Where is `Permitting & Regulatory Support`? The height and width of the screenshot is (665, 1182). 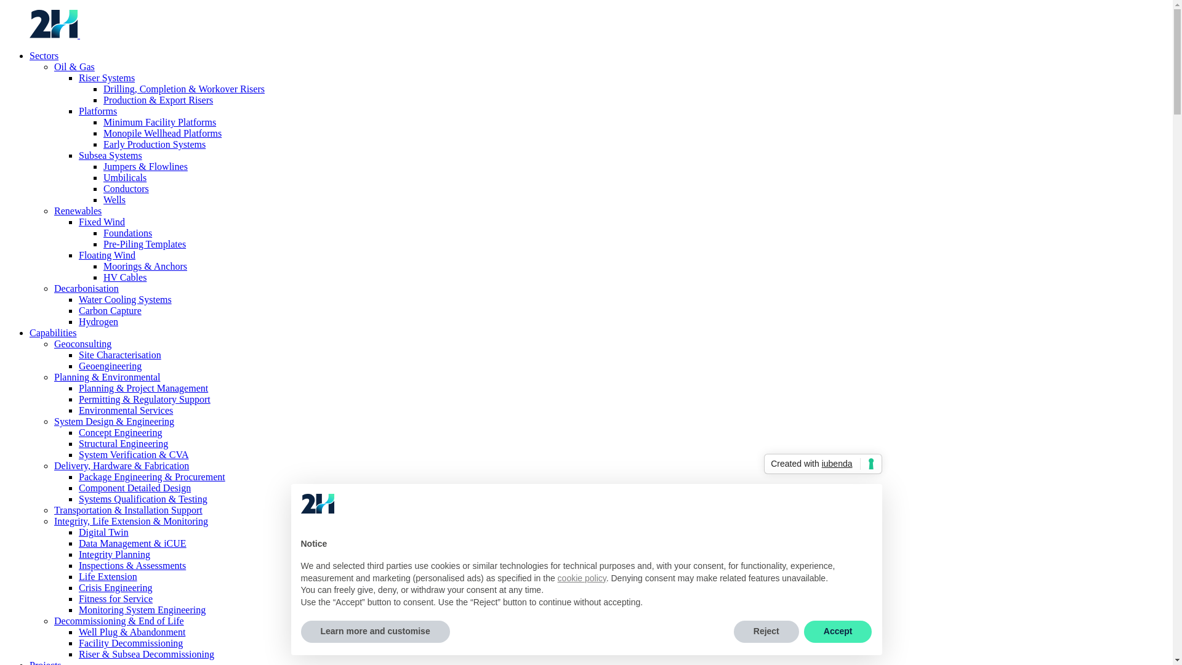
Permitting & Regulatory Support is located at coordinates (145, 399).